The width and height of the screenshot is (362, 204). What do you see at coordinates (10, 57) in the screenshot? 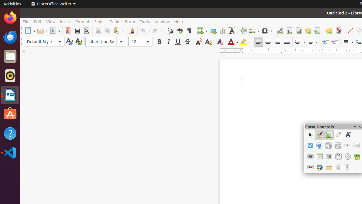
I see `Files` at bounding box center [10, 57].